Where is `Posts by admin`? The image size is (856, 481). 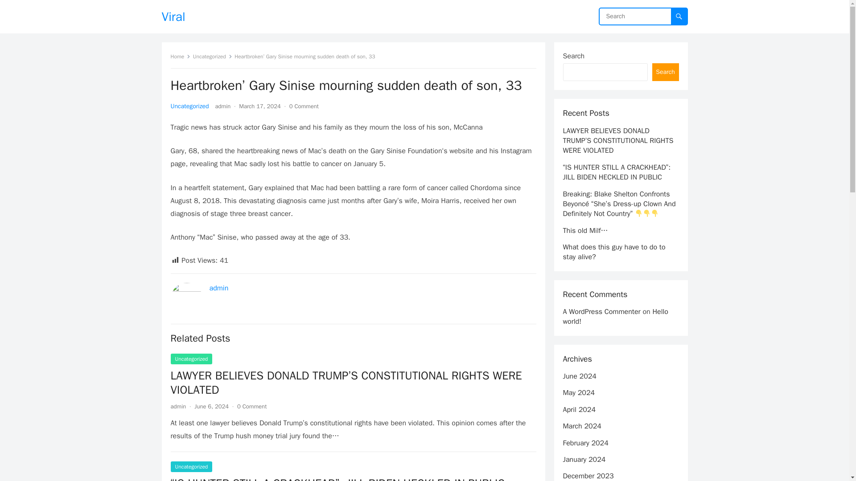 Posts by admin is located at coordinates (223, 106).